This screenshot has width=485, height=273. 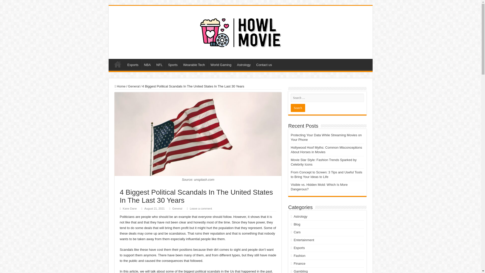 What do you see at coordinates (159, 64) in the screenshot?
I see `NFL` at bounding box center [159, 64].